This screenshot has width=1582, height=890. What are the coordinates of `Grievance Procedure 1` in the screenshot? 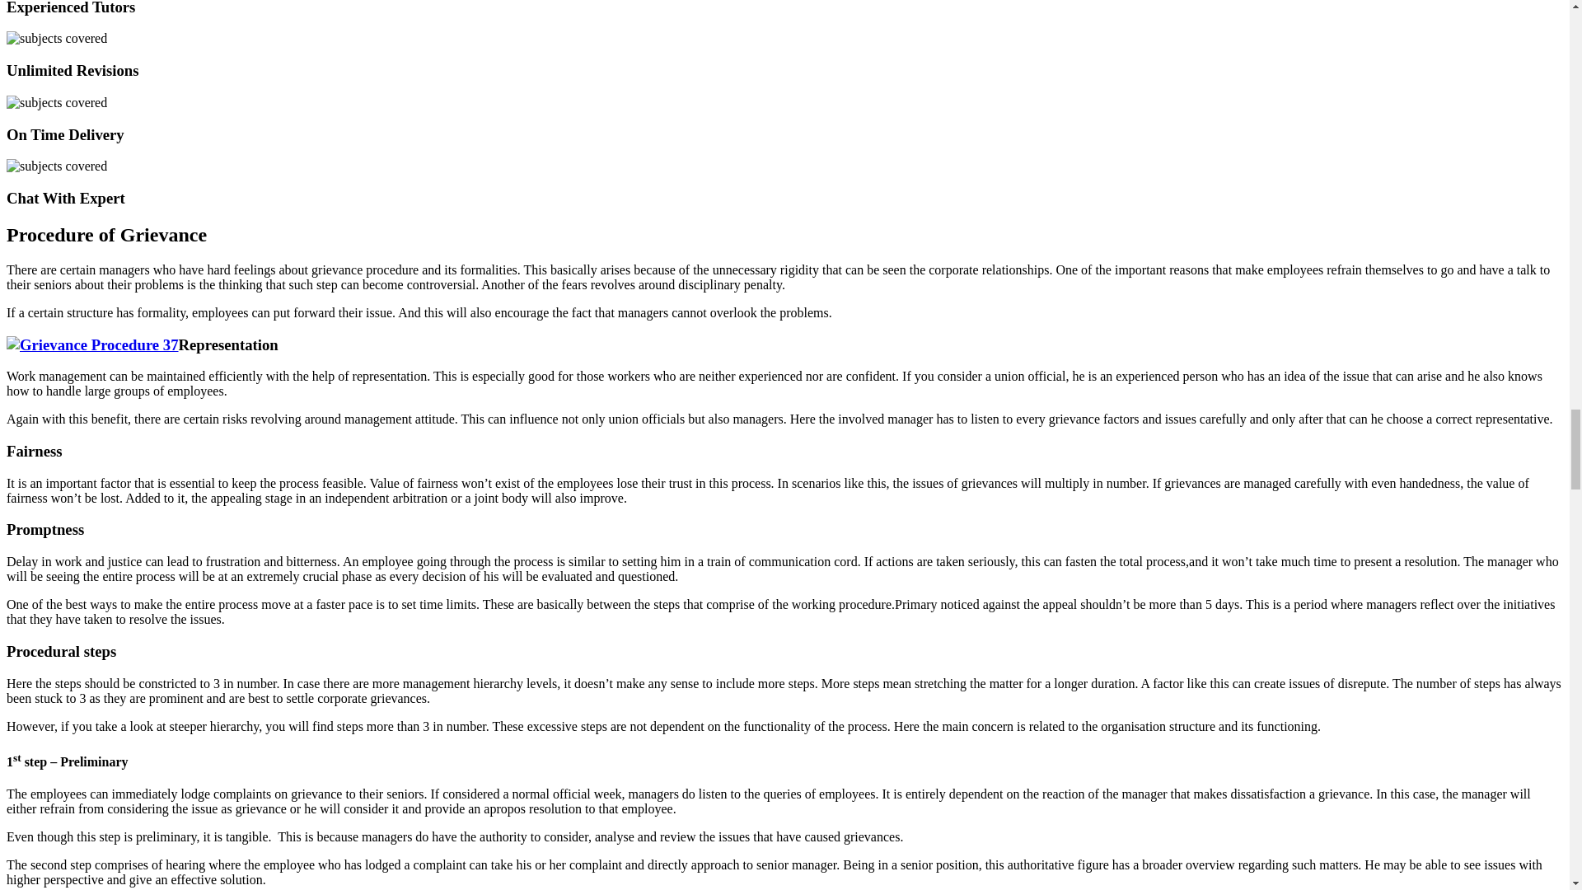 It's located at (92, 344).